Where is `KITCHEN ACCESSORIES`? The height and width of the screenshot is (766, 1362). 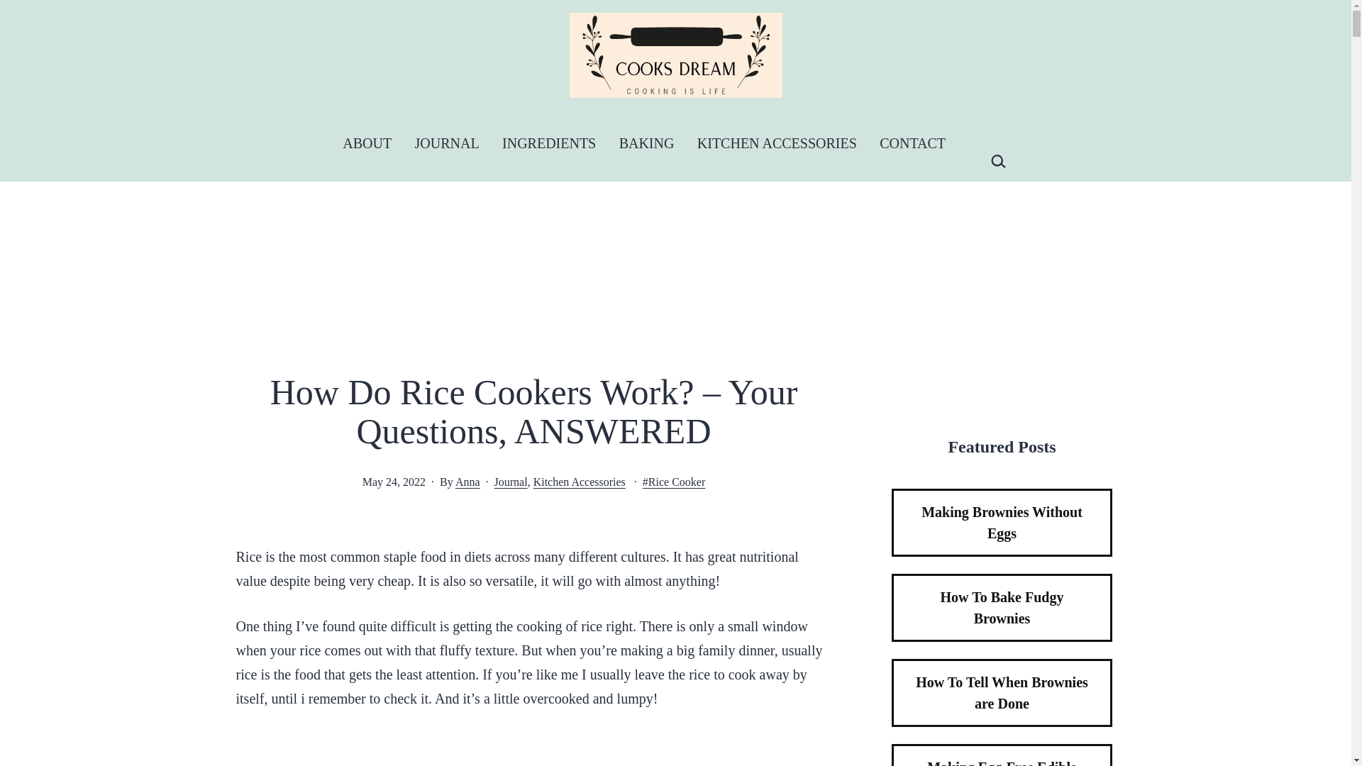
KITCHEN ACCESSORIES is located at coordinates (777, 143).